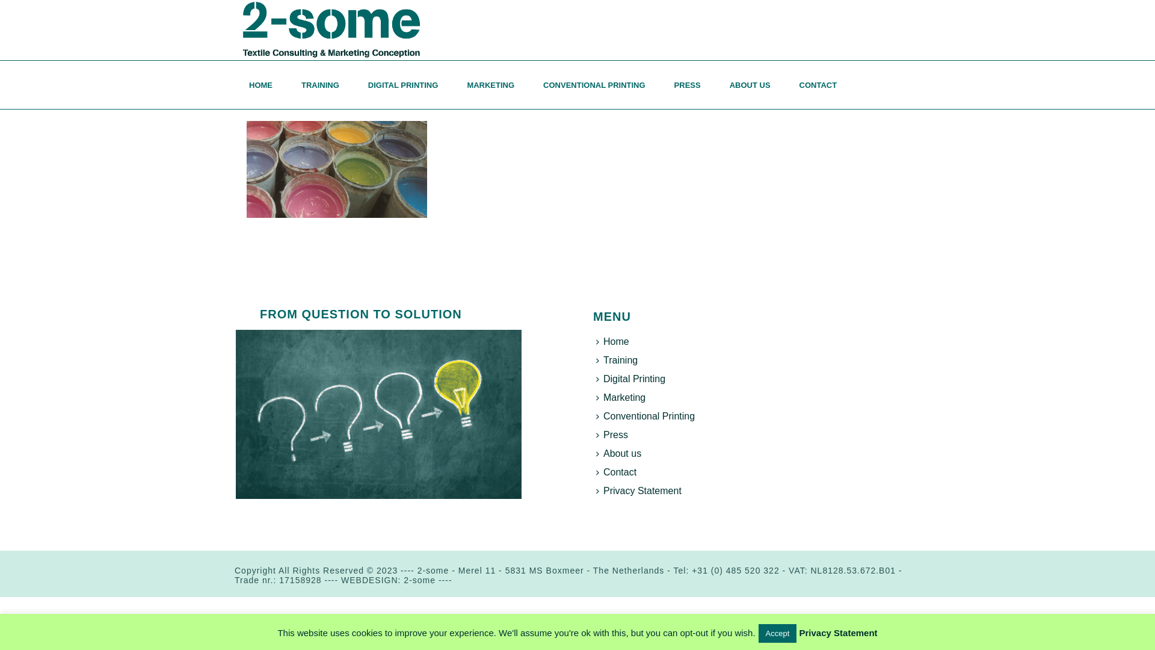 Image resolution: width=1155 pixels, height=650 pixels. Describe the element at coordinates (320, 85) in the screenshot. I see `TRAINING` at that location.